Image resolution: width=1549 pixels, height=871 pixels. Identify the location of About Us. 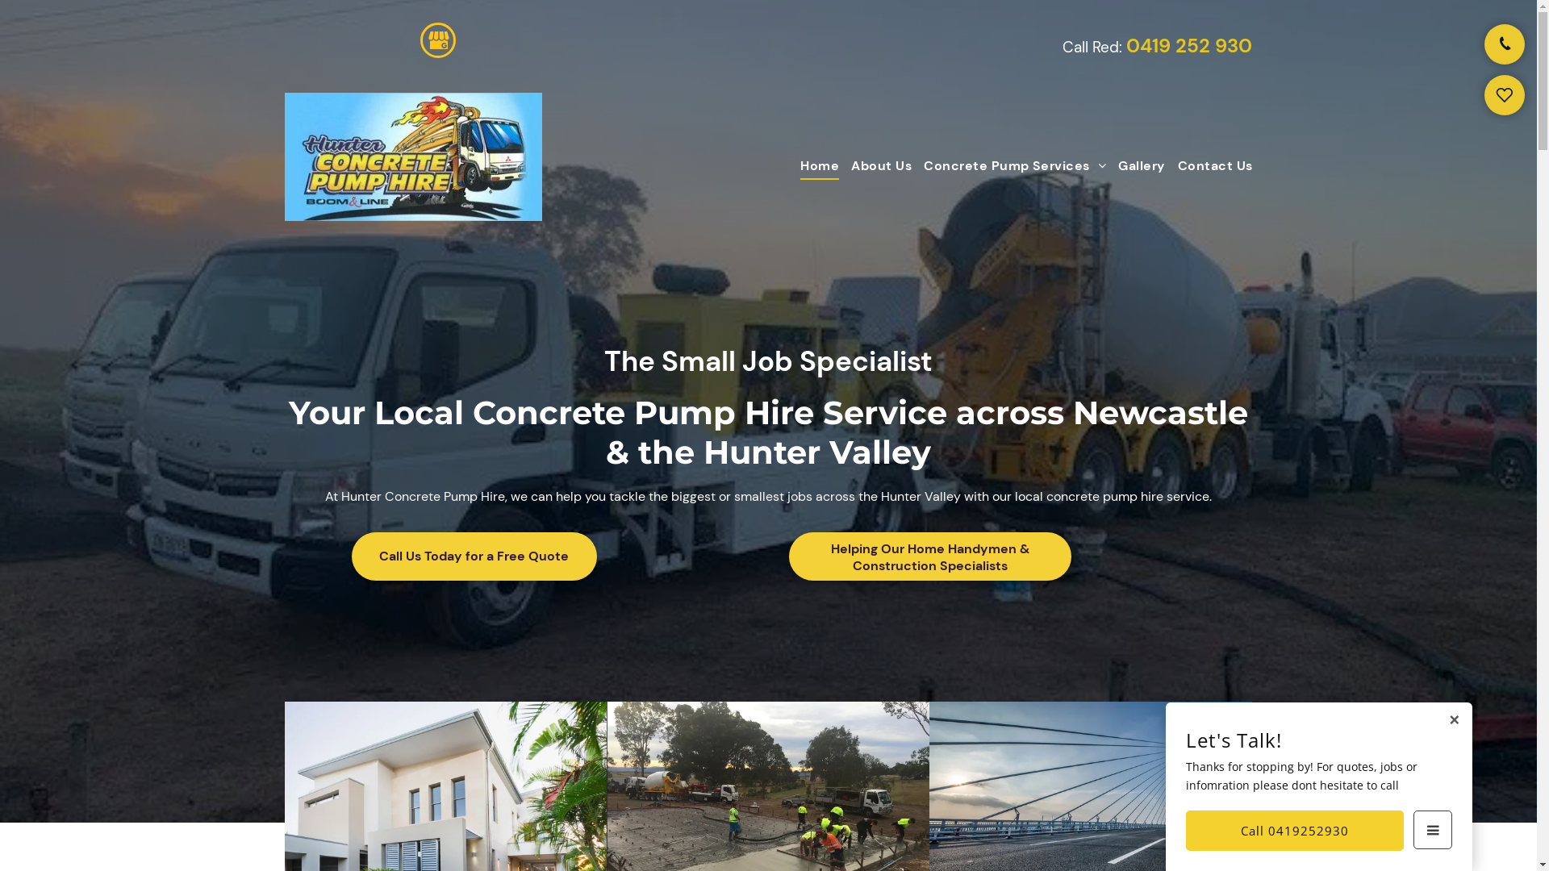
(875, 166).